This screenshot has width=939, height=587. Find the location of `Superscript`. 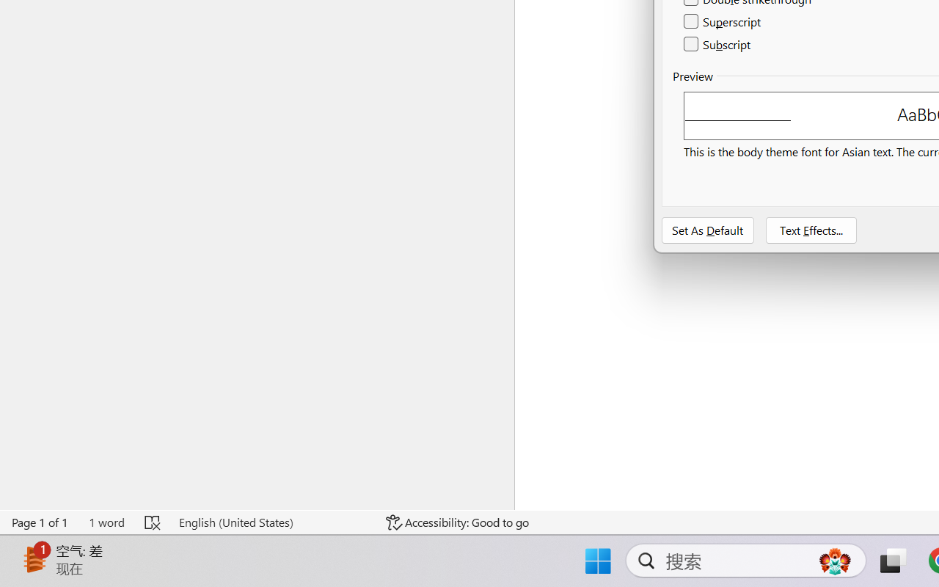

Superscript is located at coordinates (723, 22).